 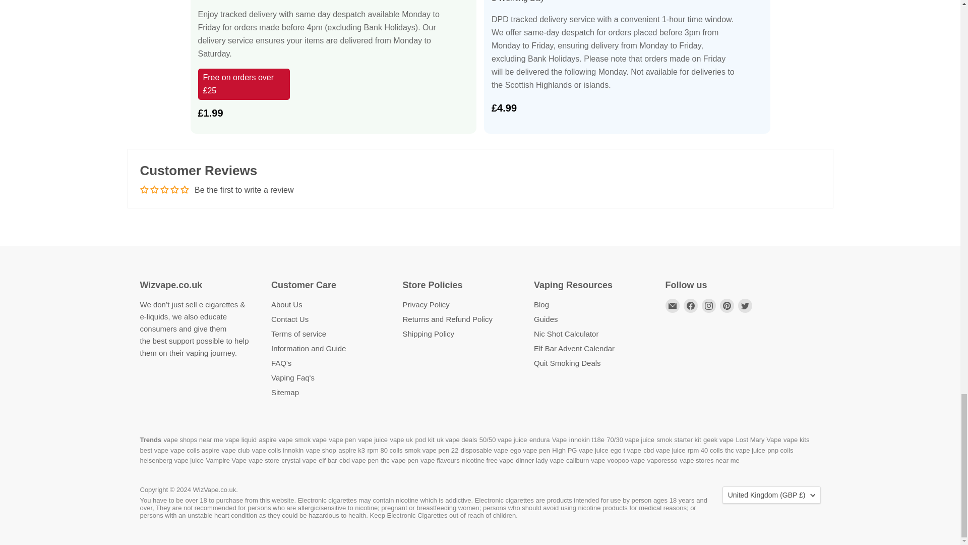 I want to click on vape liquid, so click(x=241, y=445).